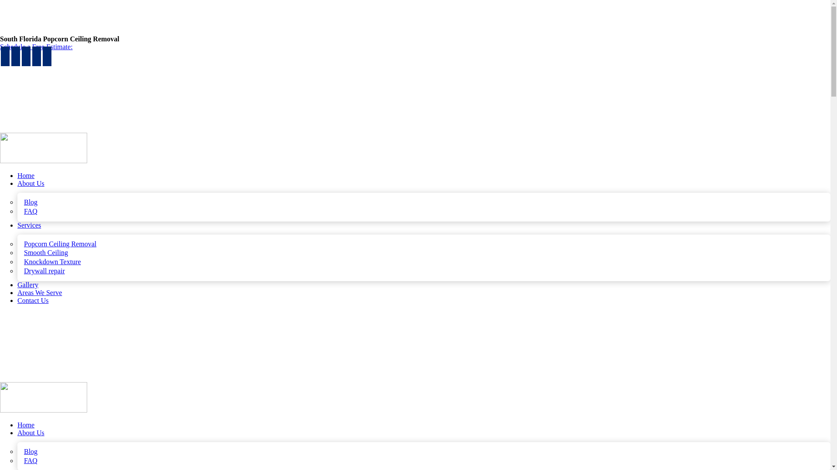  What do you see at coordinates (33, 300) in the screenshot?
I see `Contact Us` at bounding box center [33, 300].